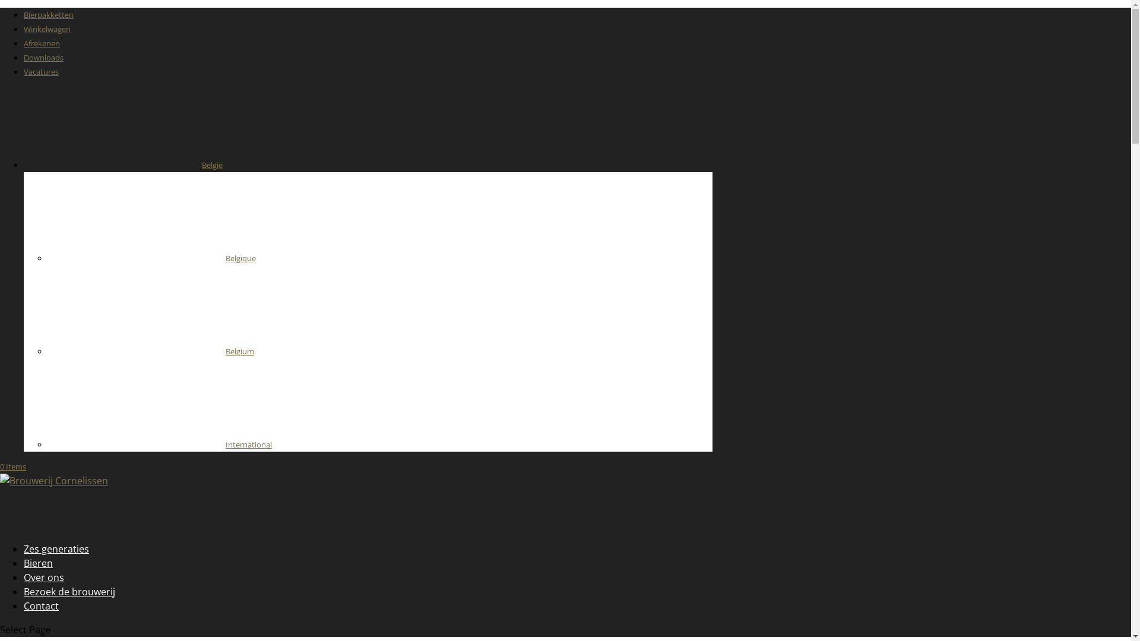 This screenshot has width=1140, height=641. I want to click on Over ons, so click(44, 599).